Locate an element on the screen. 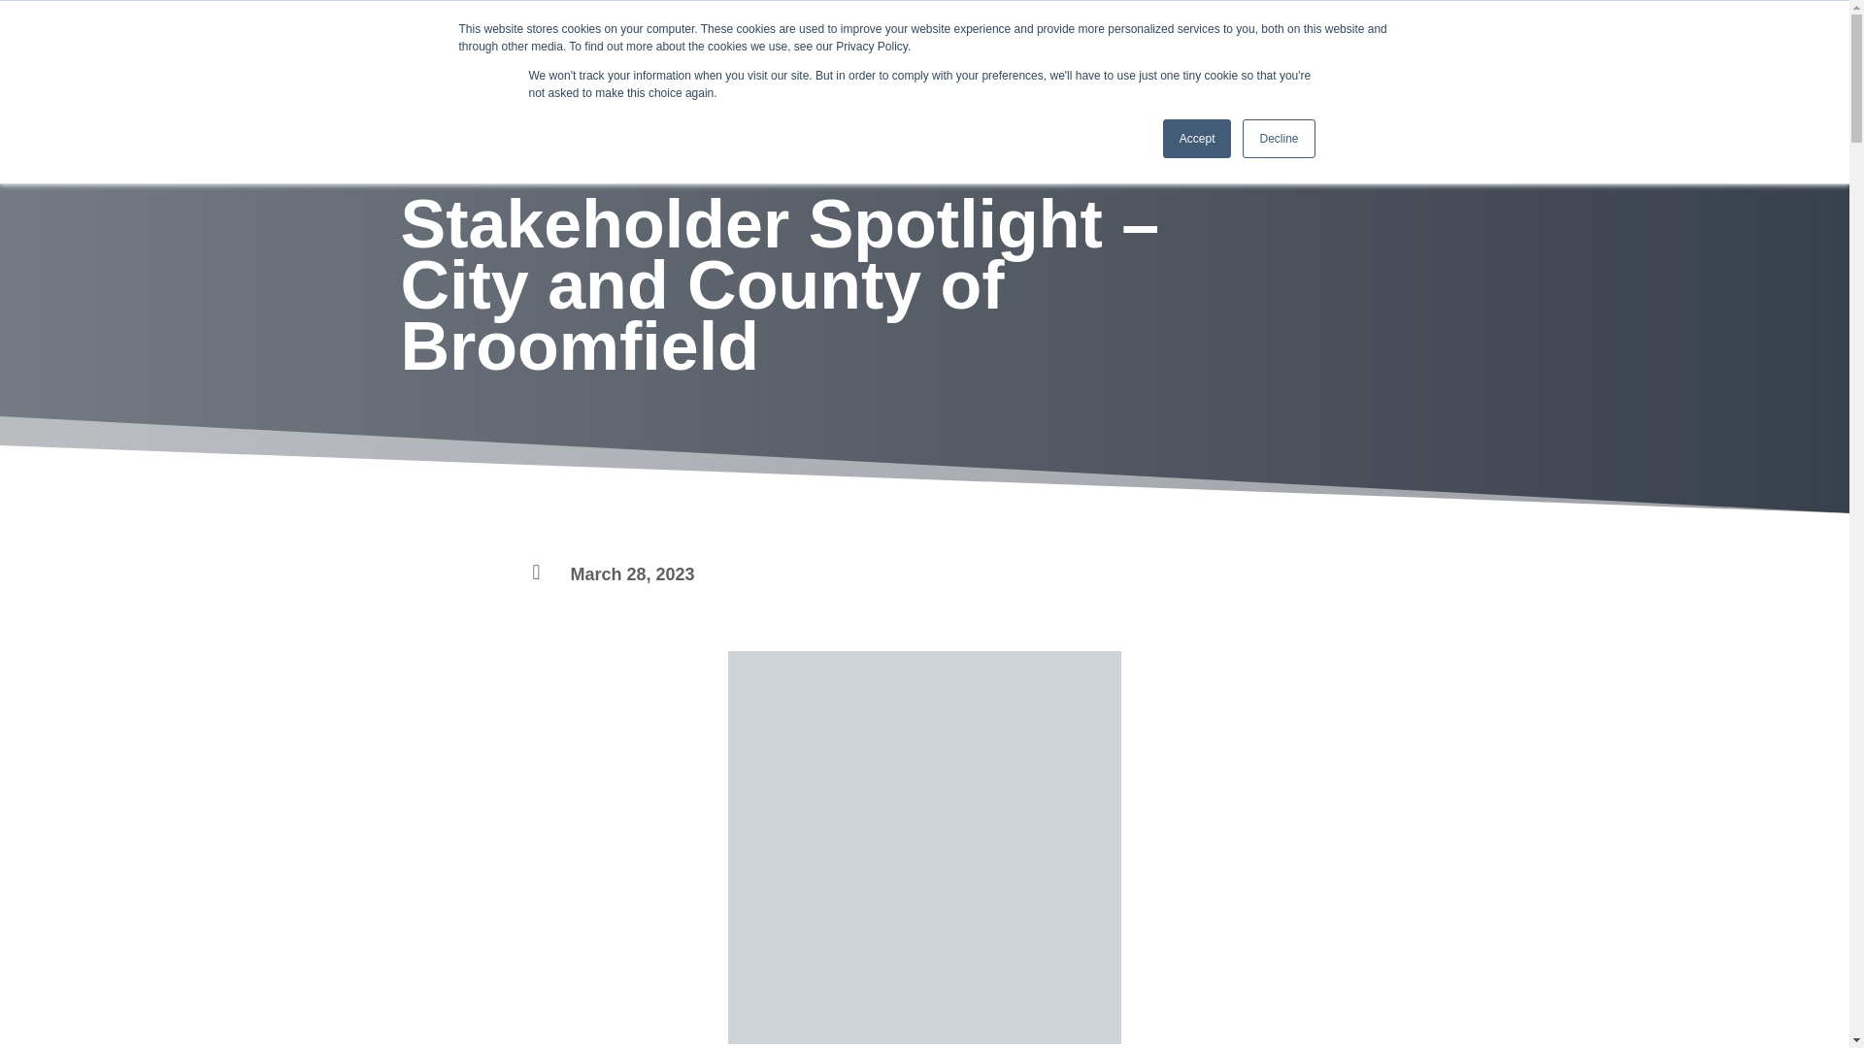  ABOUT US is located at coordinates (663, 38).